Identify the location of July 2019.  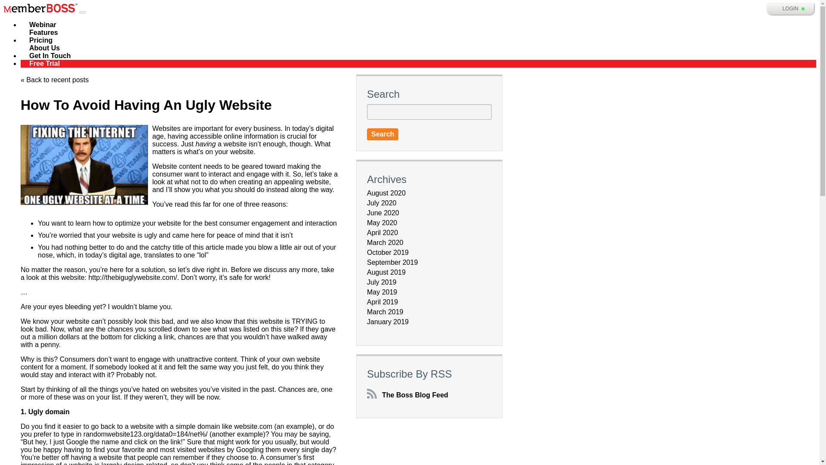
(381, 282).